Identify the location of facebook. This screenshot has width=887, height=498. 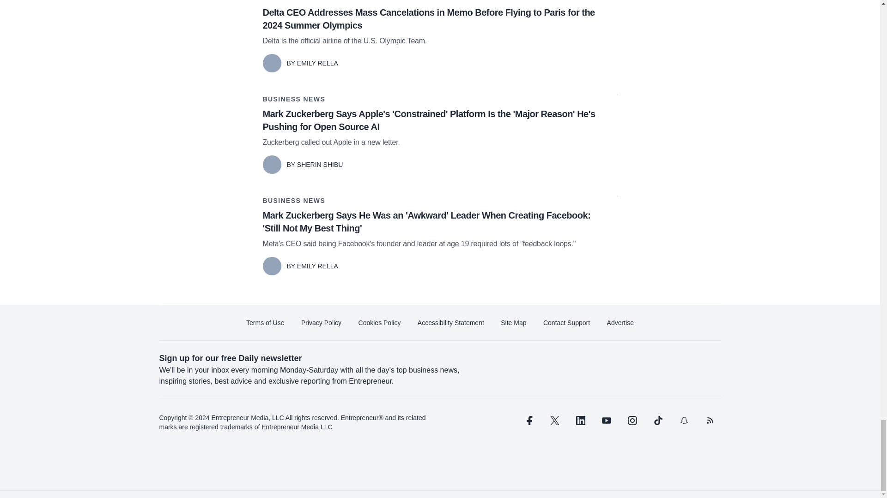
(528, 421).